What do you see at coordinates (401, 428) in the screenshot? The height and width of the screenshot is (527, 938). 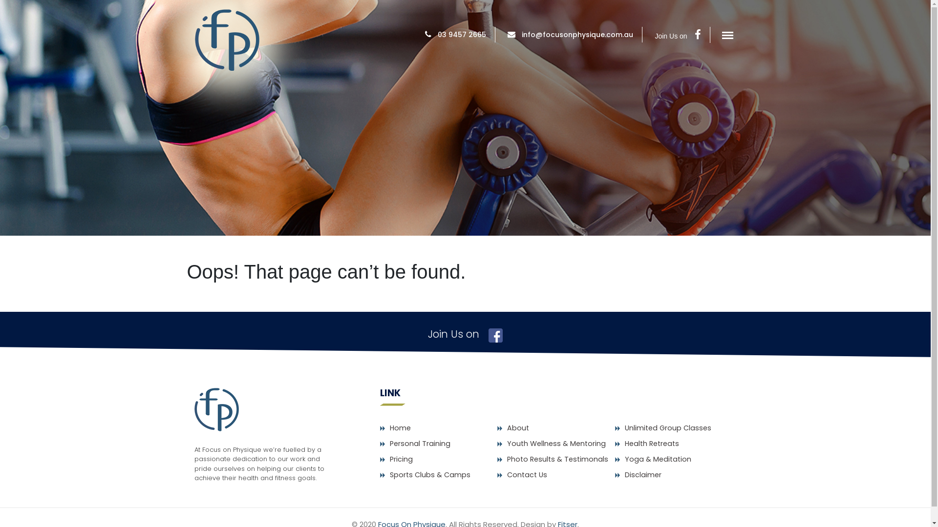 I see `Home` at bounding box center [401, 428].